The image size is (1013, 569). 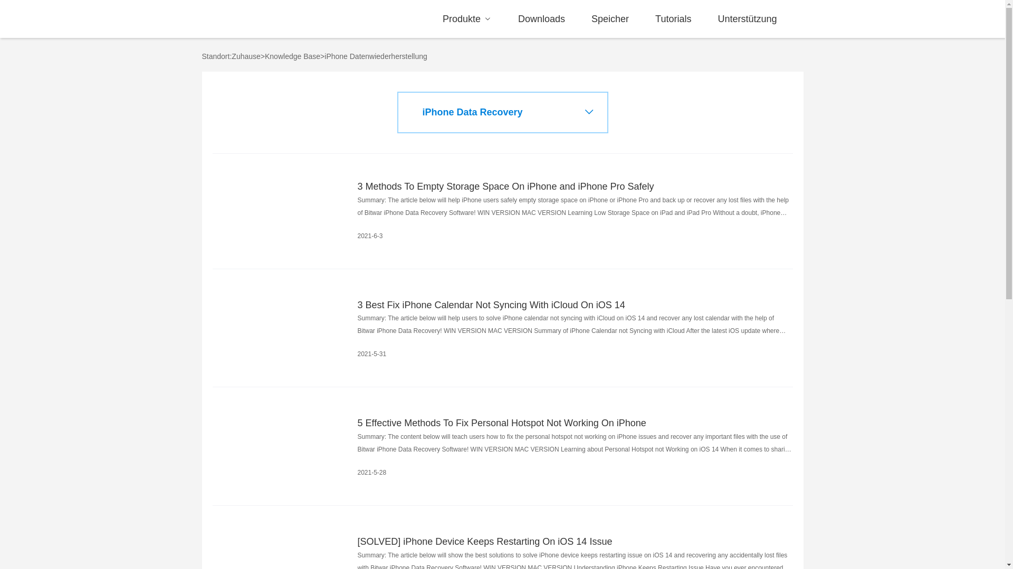 What do you see at coordinates (246, 56) in the screenshot?
I see `Zuhause` at bounding box center [246, 56].